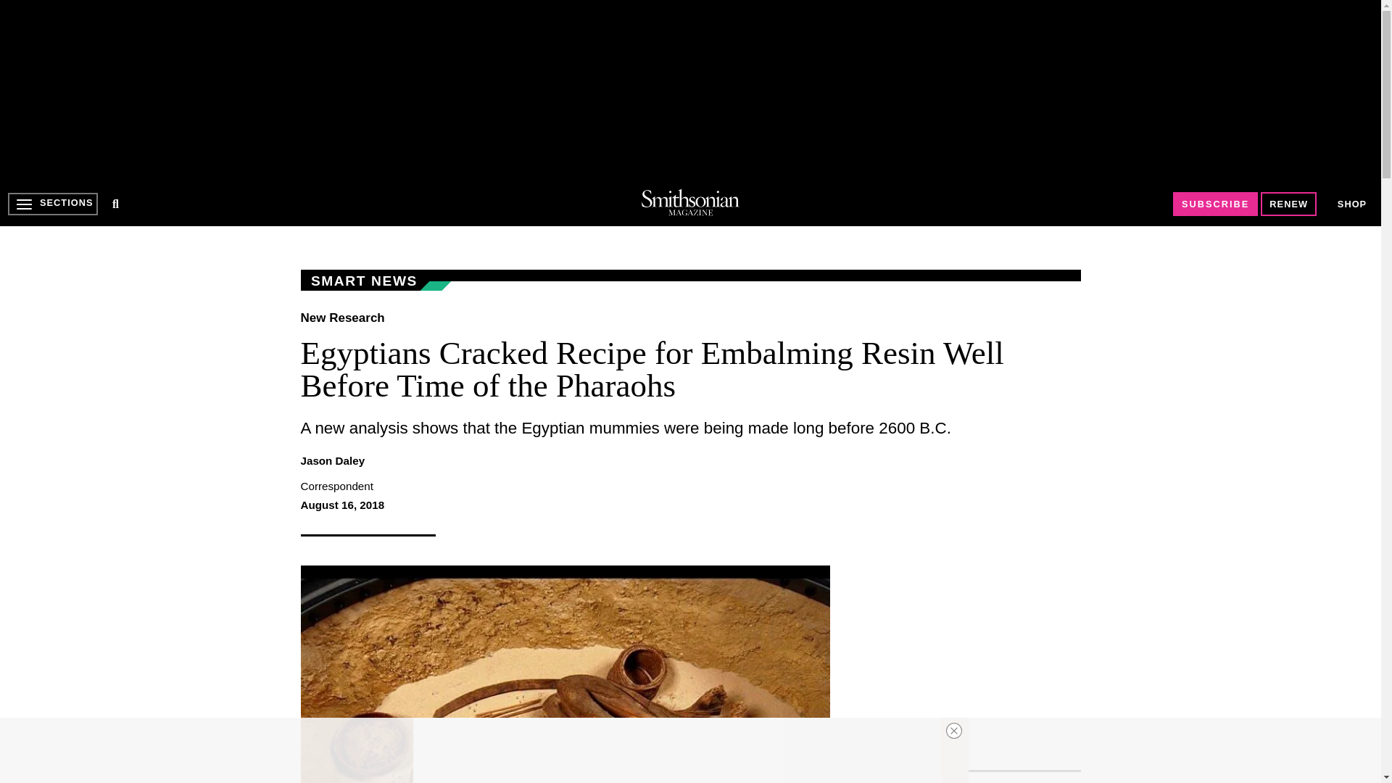 The height and width of the screenshot is (783, 1392). What do you see at coordinates (689, 90) in the screenshot?
I see `3rd party ad content` at bounding box center [689, 90].